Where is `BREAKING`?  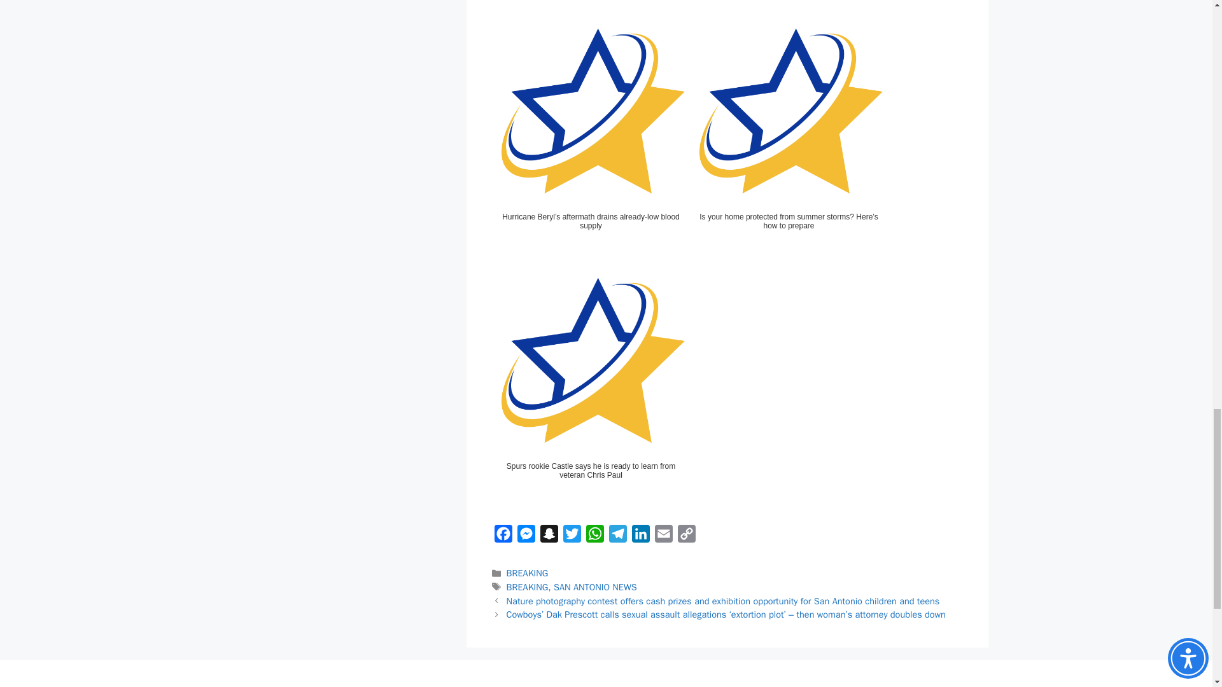 BREAKING is located at coordinates (528, 586).